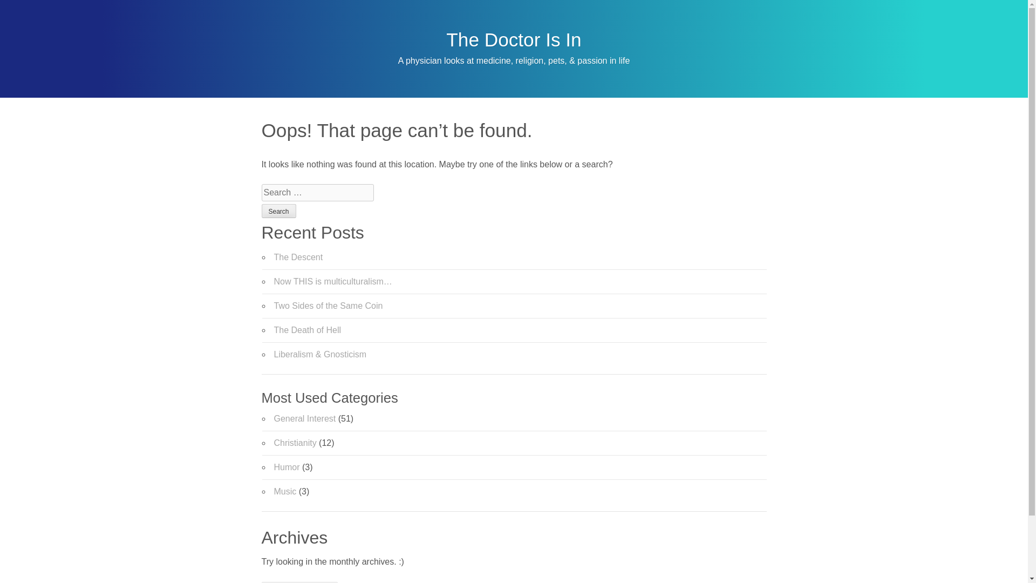 The width and height of the screenshot is (1036, 583). What do you see at coordinates (299, 257) in the screenshot?
I see `The Descent` at bounding box center [299, 257].